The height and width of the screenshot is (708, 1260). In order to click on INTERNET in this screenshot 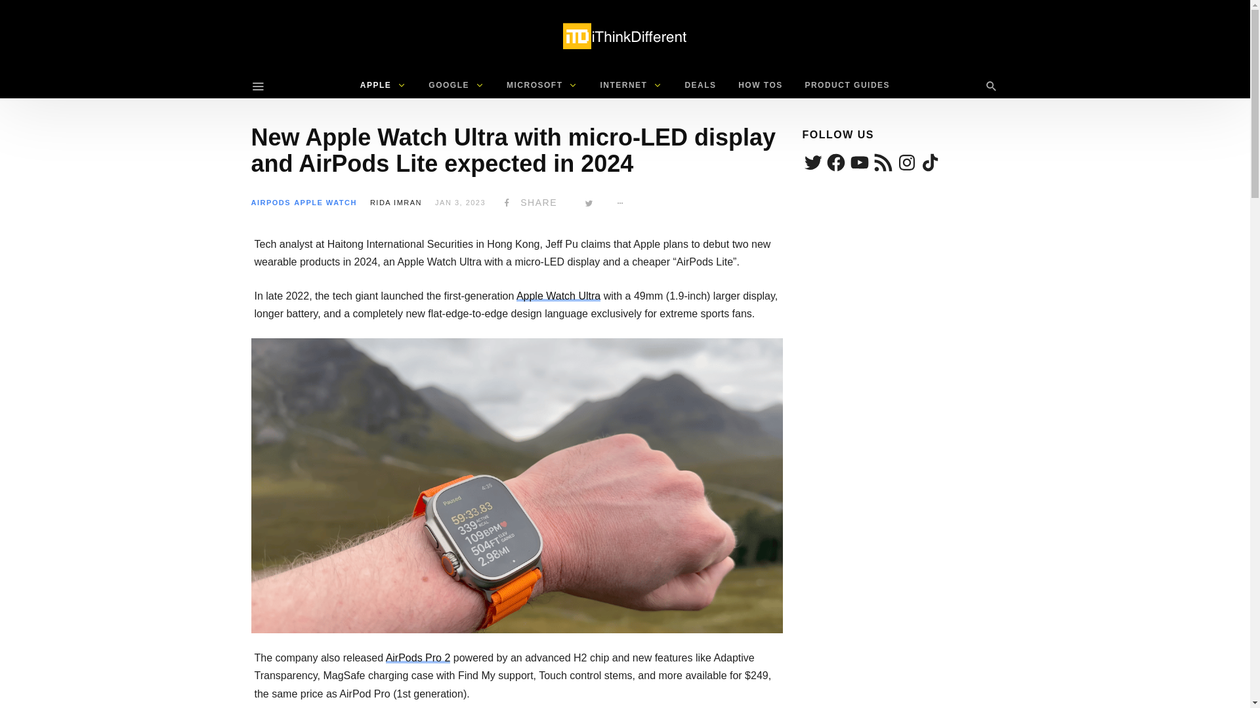, I will do `click(630, 85)`.